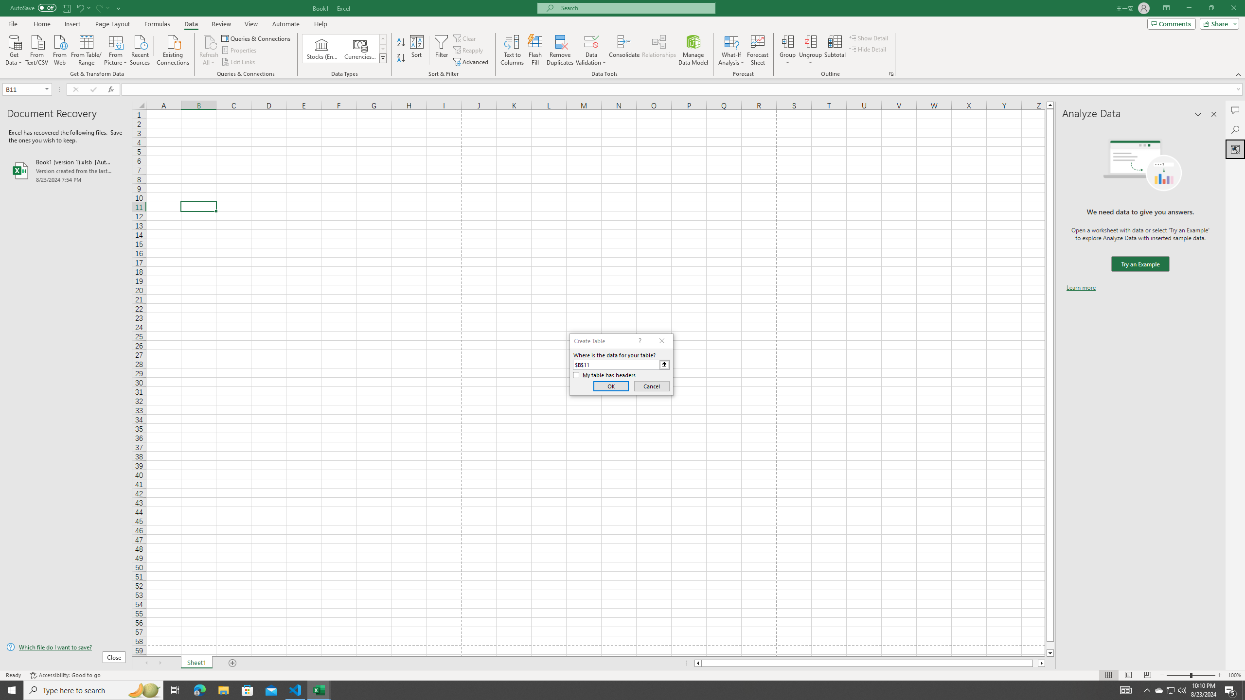 The width and height of the screenshot is (1245, 700). What do you see at coordinates (160, 663) in the screenshot?
I see `Scroll Right` at bounding box center [160, 663].